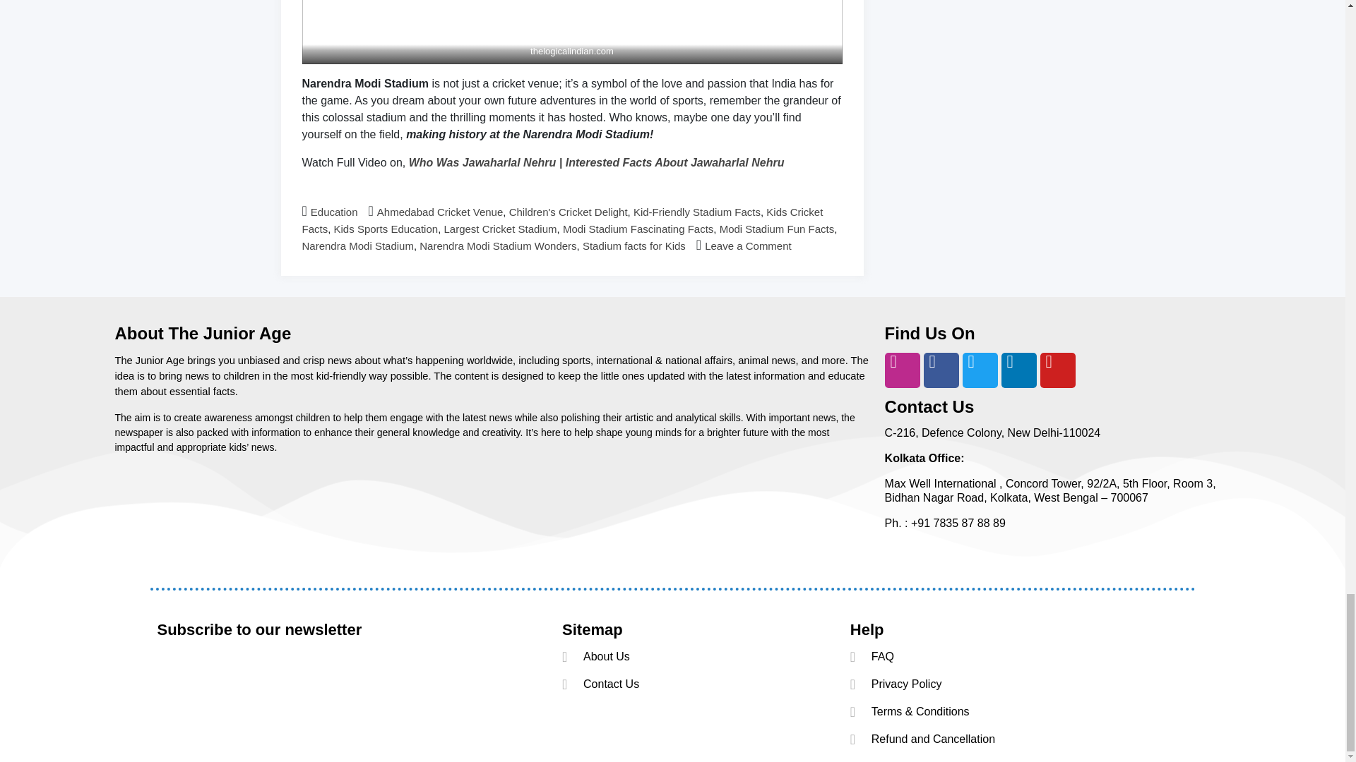 This screenshot has height=762, width=1356. I want to click on Kids Sports Education, so click(386, 229).